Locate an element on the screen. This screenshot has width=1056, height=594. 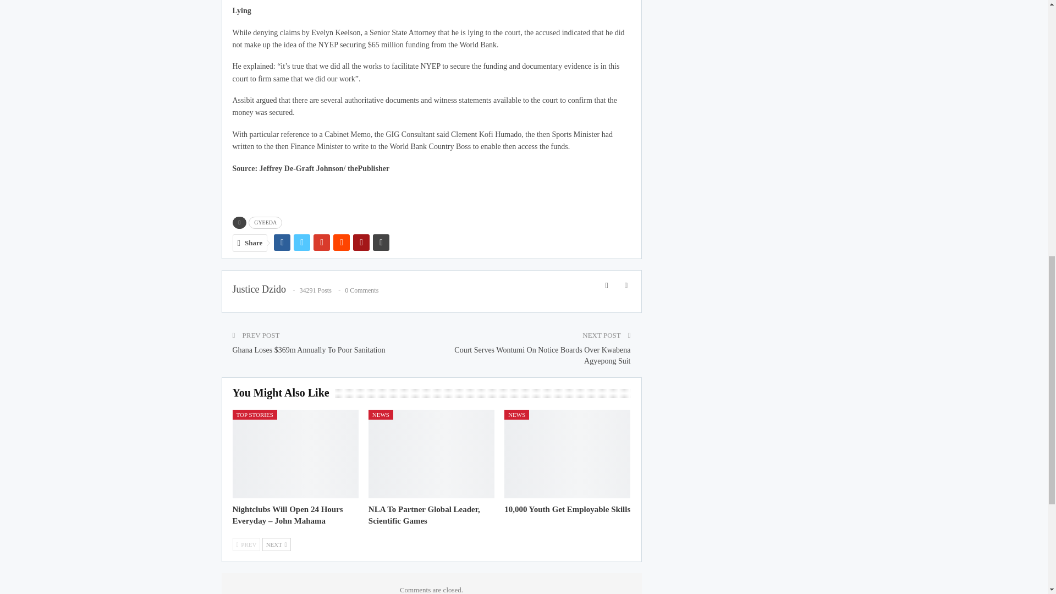
Next is located at coordinates (276, 544).